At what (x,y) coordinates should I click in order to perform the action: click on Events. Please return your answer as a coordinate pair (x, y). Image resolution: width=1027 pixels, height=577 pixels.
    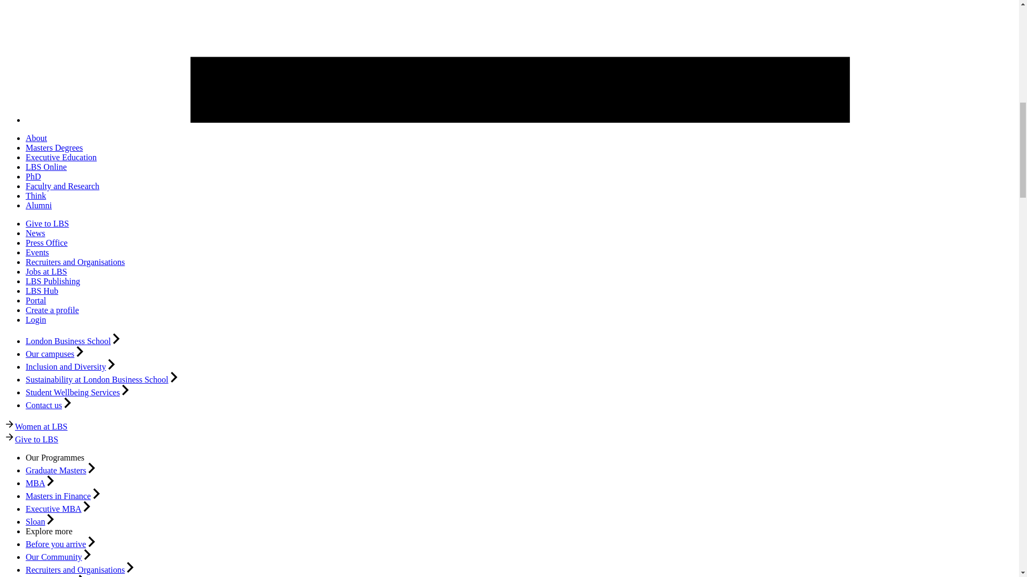
    Looking at the image, I should click on (37, 252).